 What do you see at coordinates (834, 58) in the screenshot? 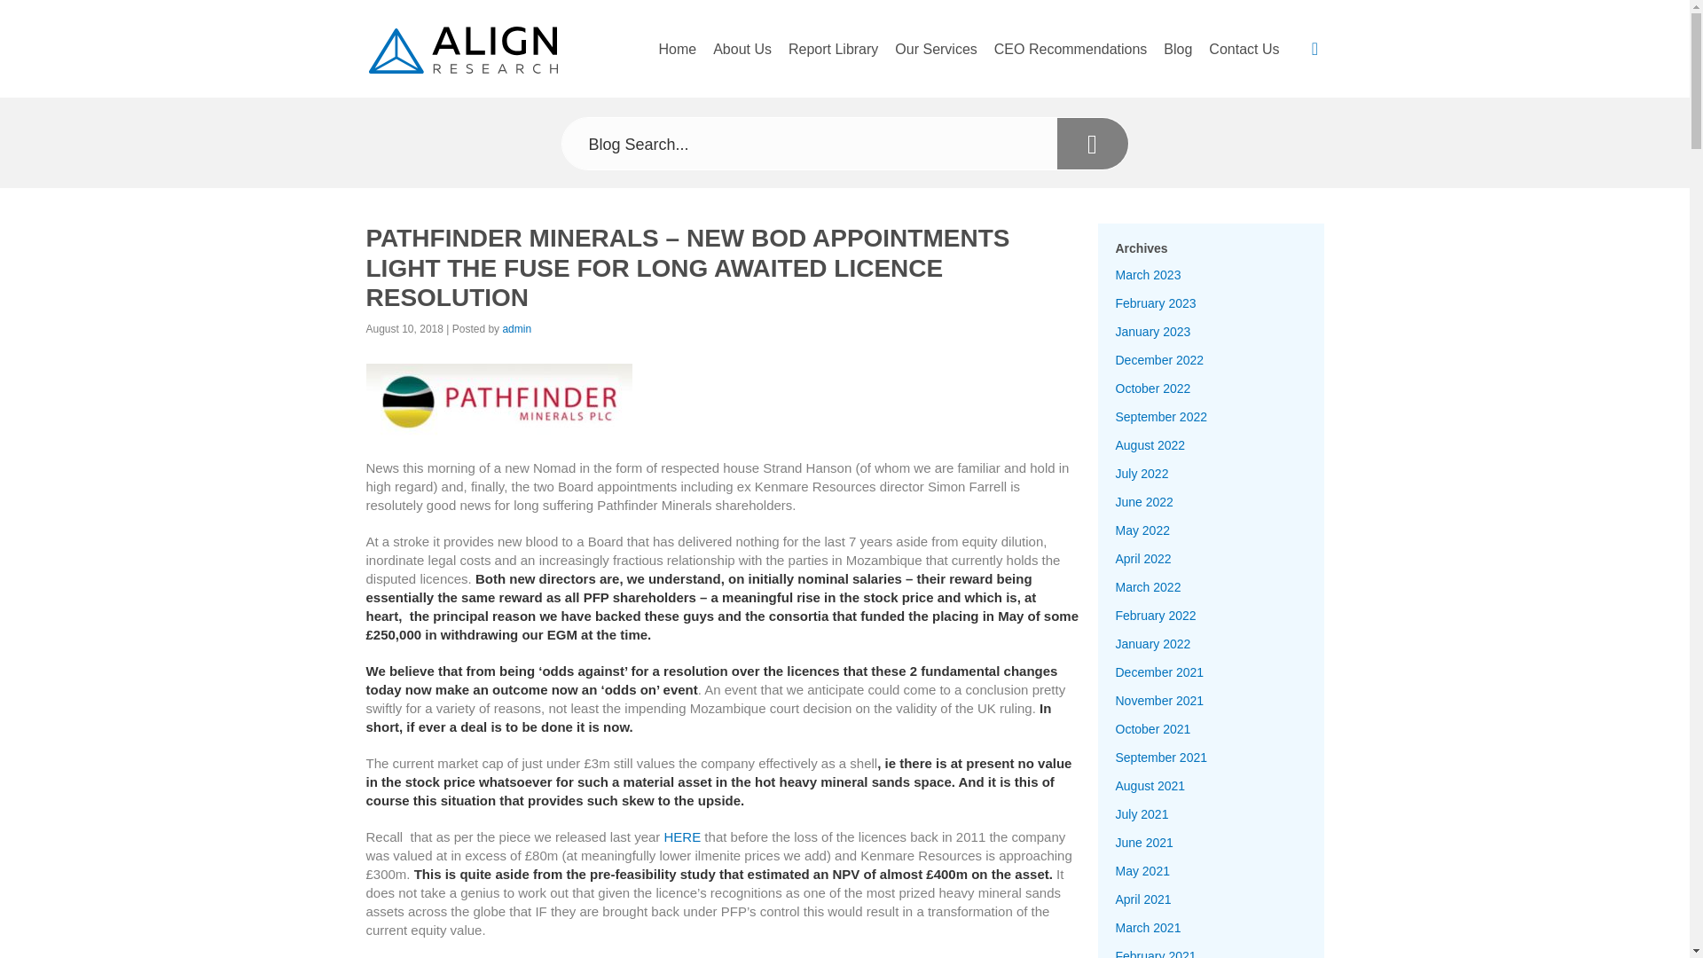
I see `Report Library` at bounding box center [834, 58].